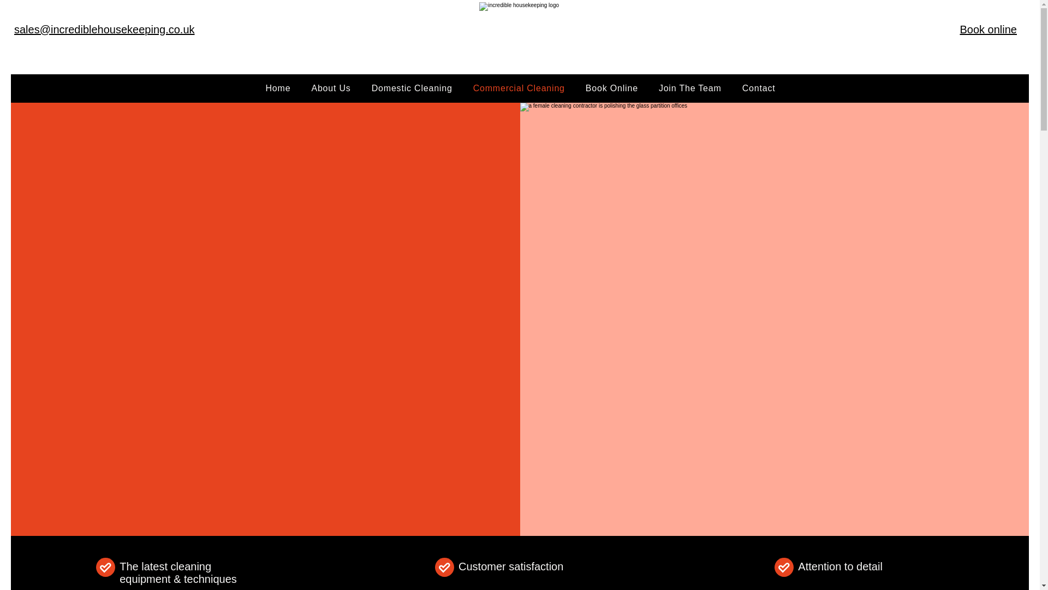 Image resolution: width=1048 pixels, height=590 pixels. Describe the element at coordinates (690, 88) in the screenshot. I see `Join The Team` at that location.